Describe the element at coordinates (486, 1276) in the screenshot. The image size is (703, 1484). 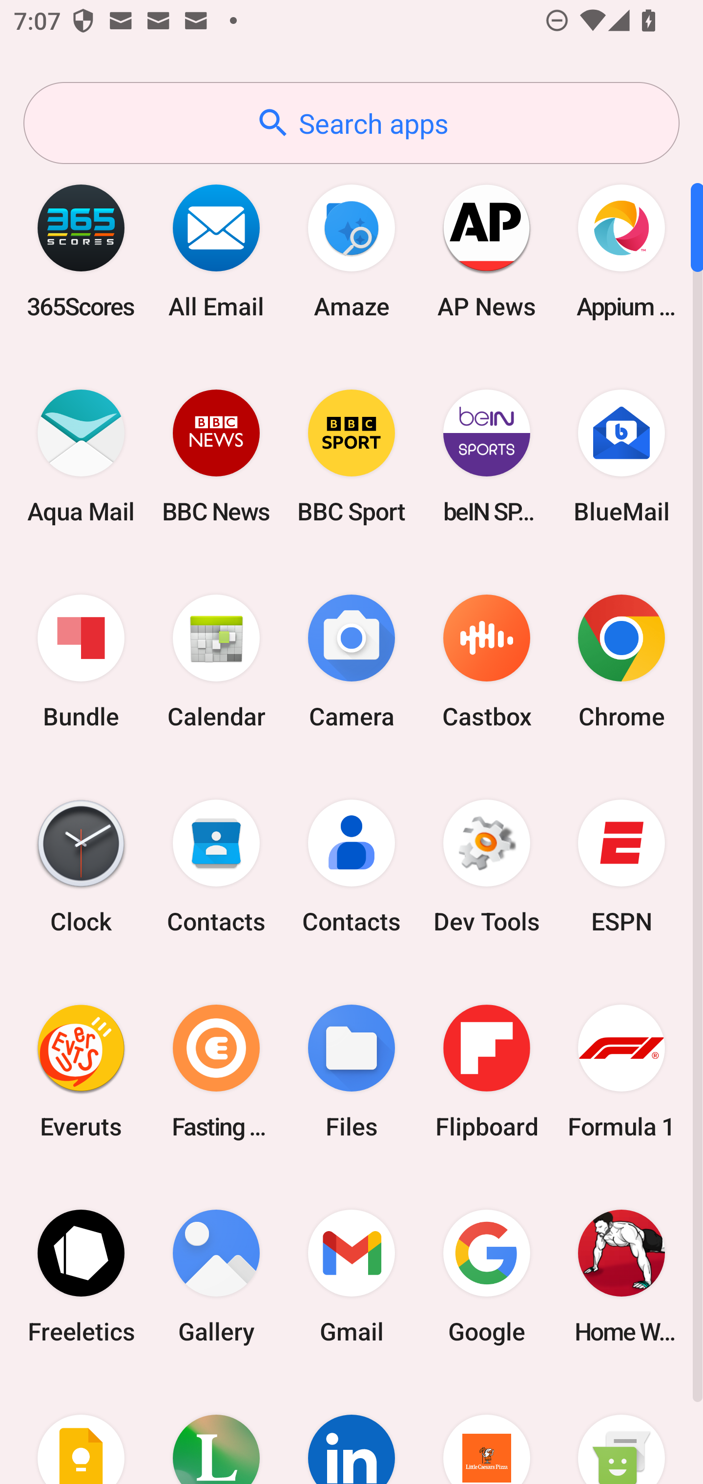
I see `Google` at that location.